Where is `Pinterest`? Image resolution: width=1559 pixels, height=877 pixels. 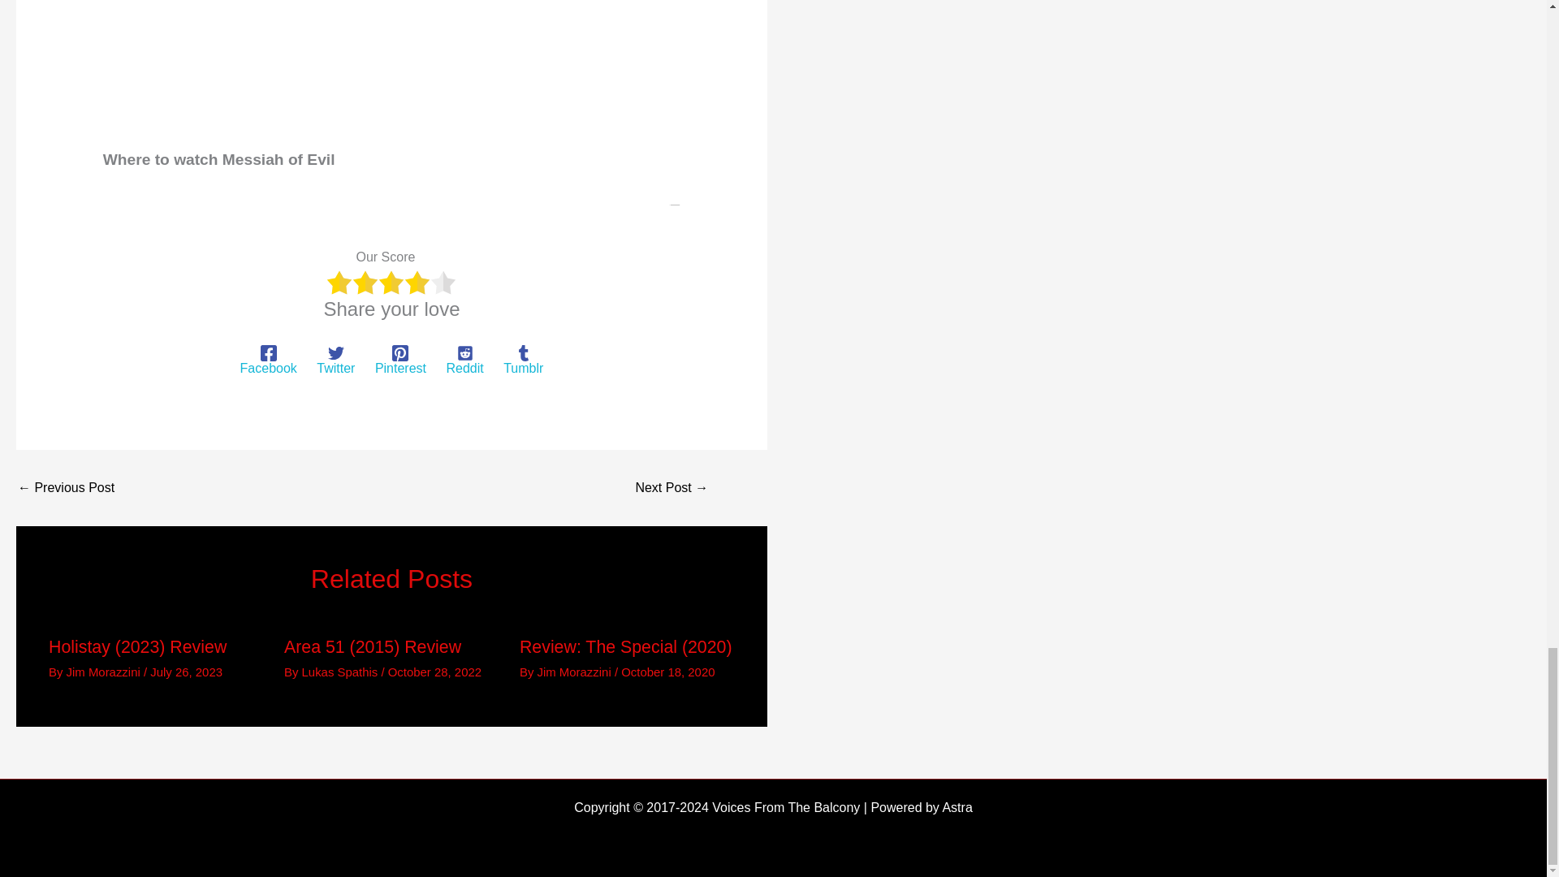 Pinterest is located at coordinates (400, 361).